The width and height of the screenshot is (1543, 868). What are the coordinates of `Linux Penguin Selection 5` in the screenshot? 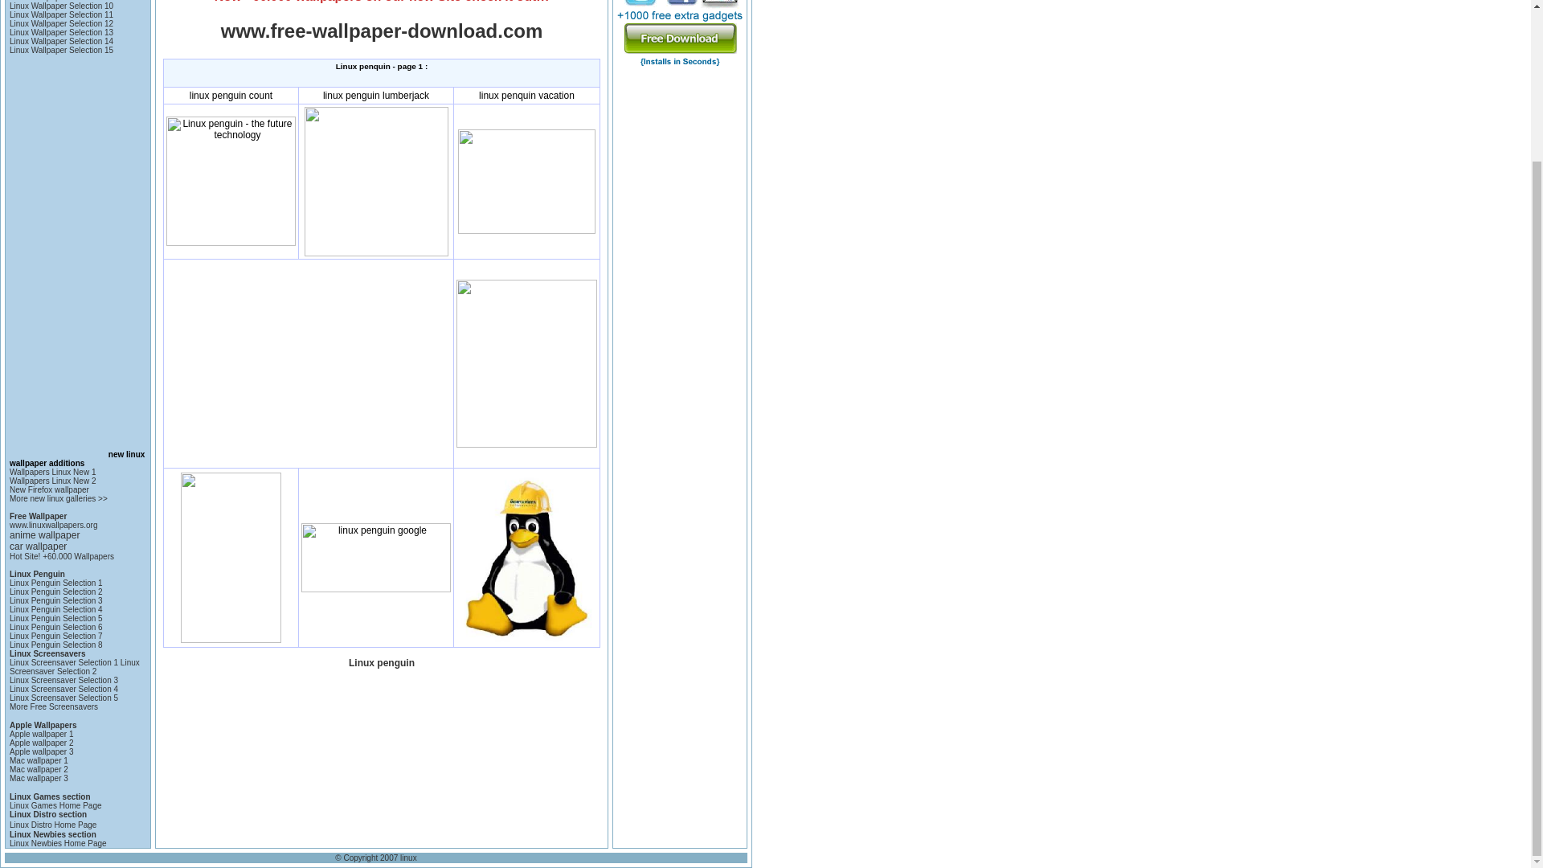 It's located at (56, 618).